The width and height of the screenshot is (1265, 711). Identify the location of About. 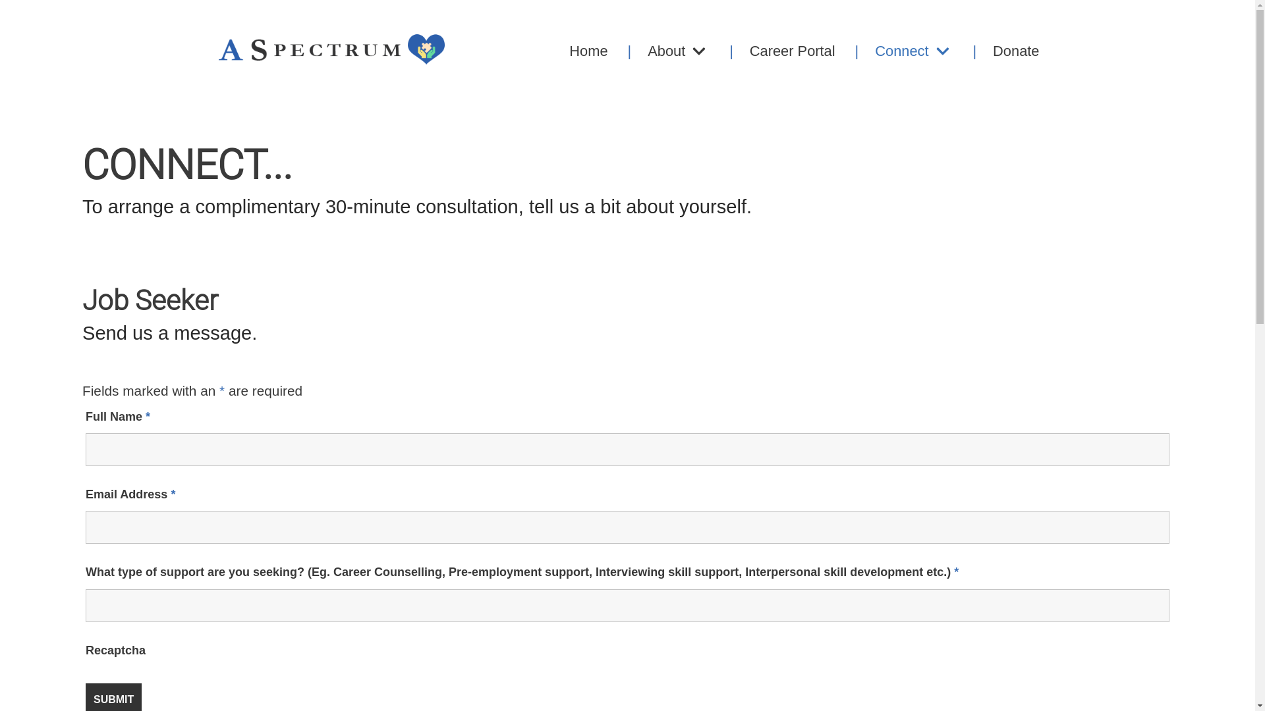
(661, 51).